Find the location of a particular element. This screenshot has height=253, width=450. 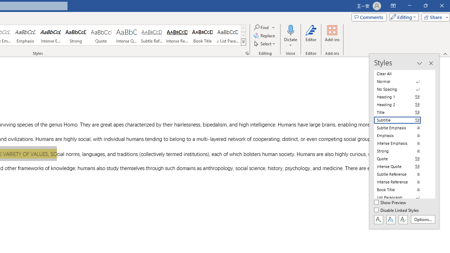

Class: NetUIButton is located at coordinates (403, 219).